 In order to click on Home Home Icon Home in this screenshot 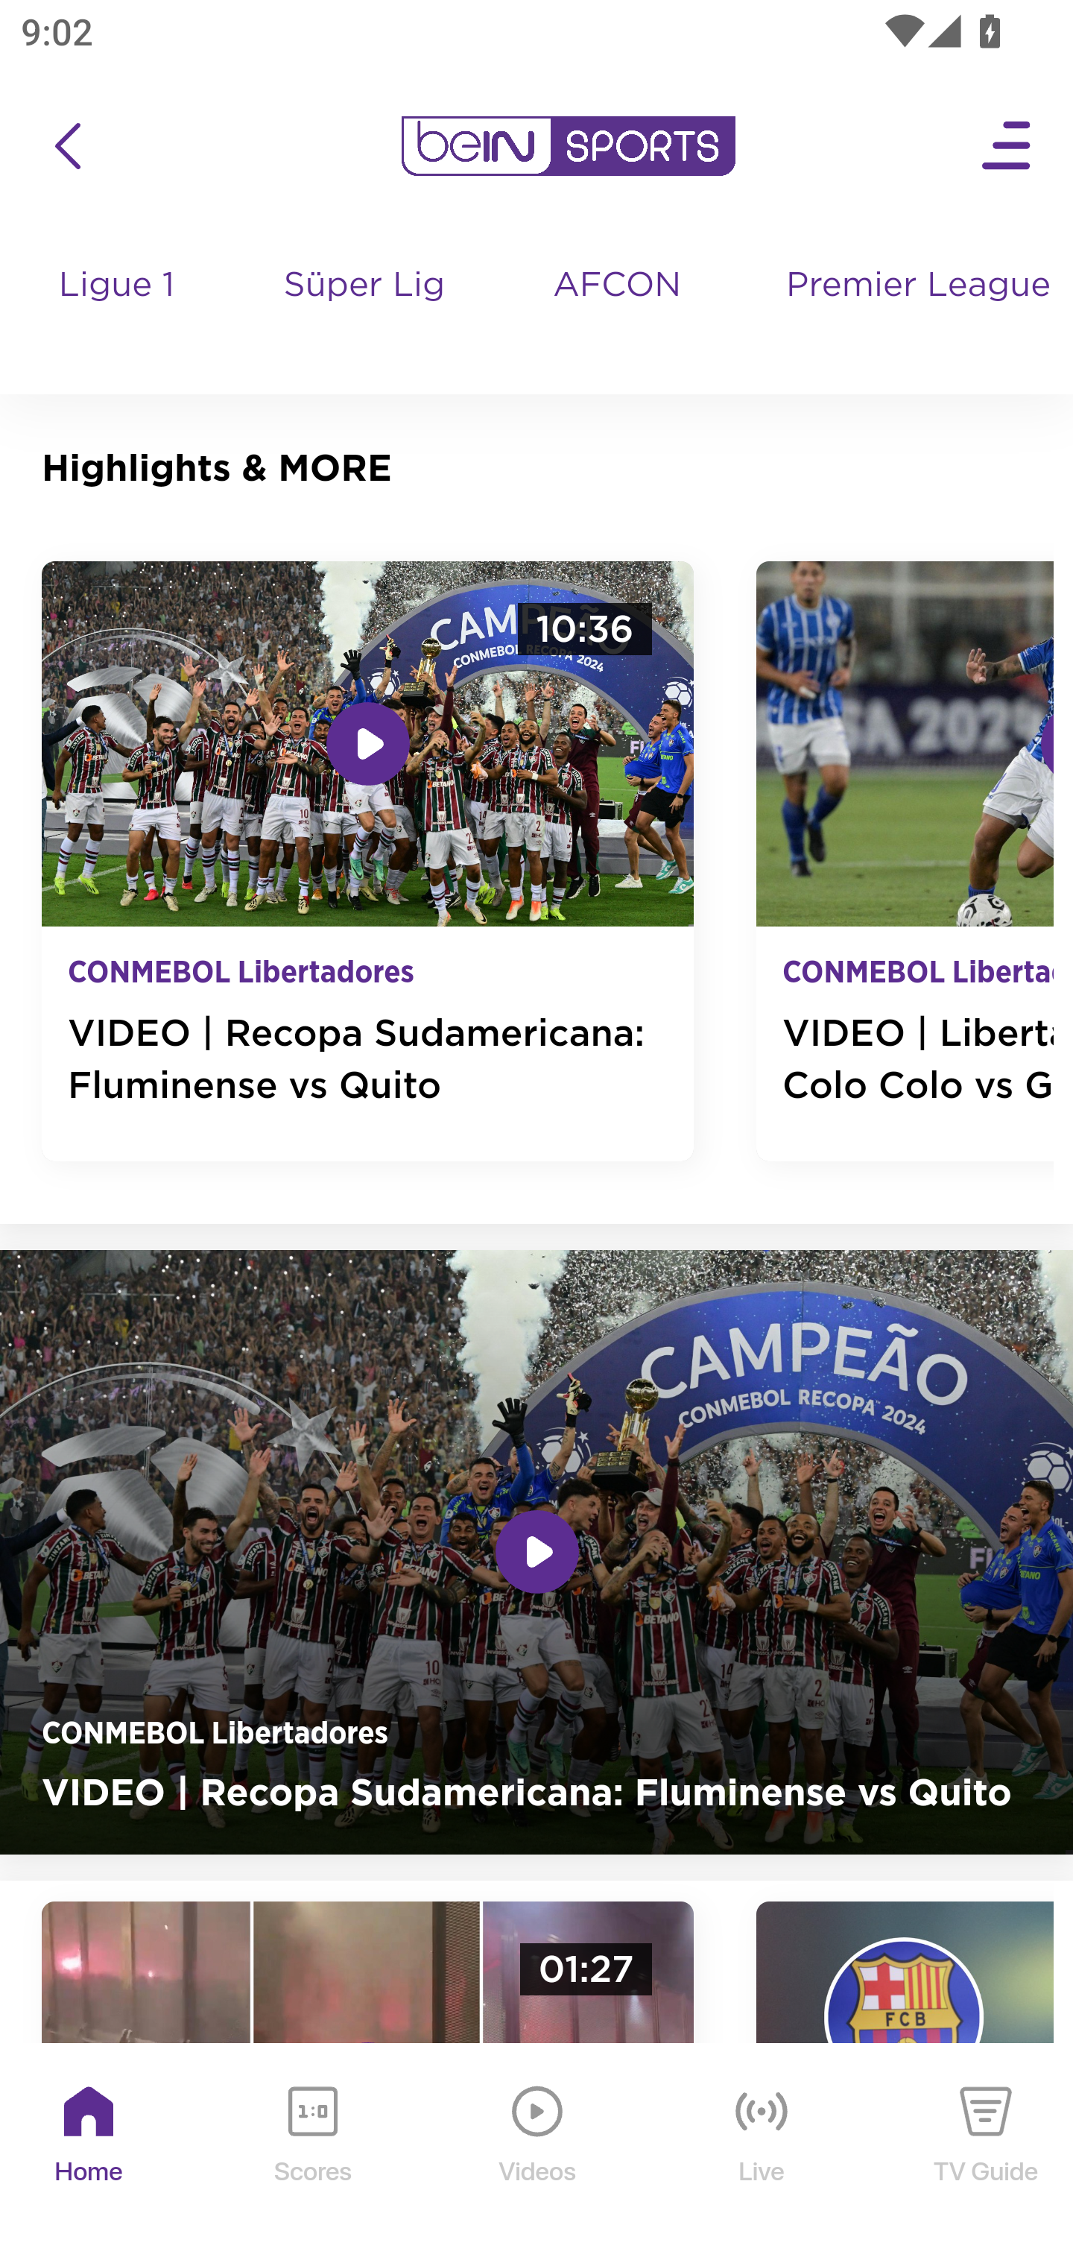, I will do `click(89, 2156)`.